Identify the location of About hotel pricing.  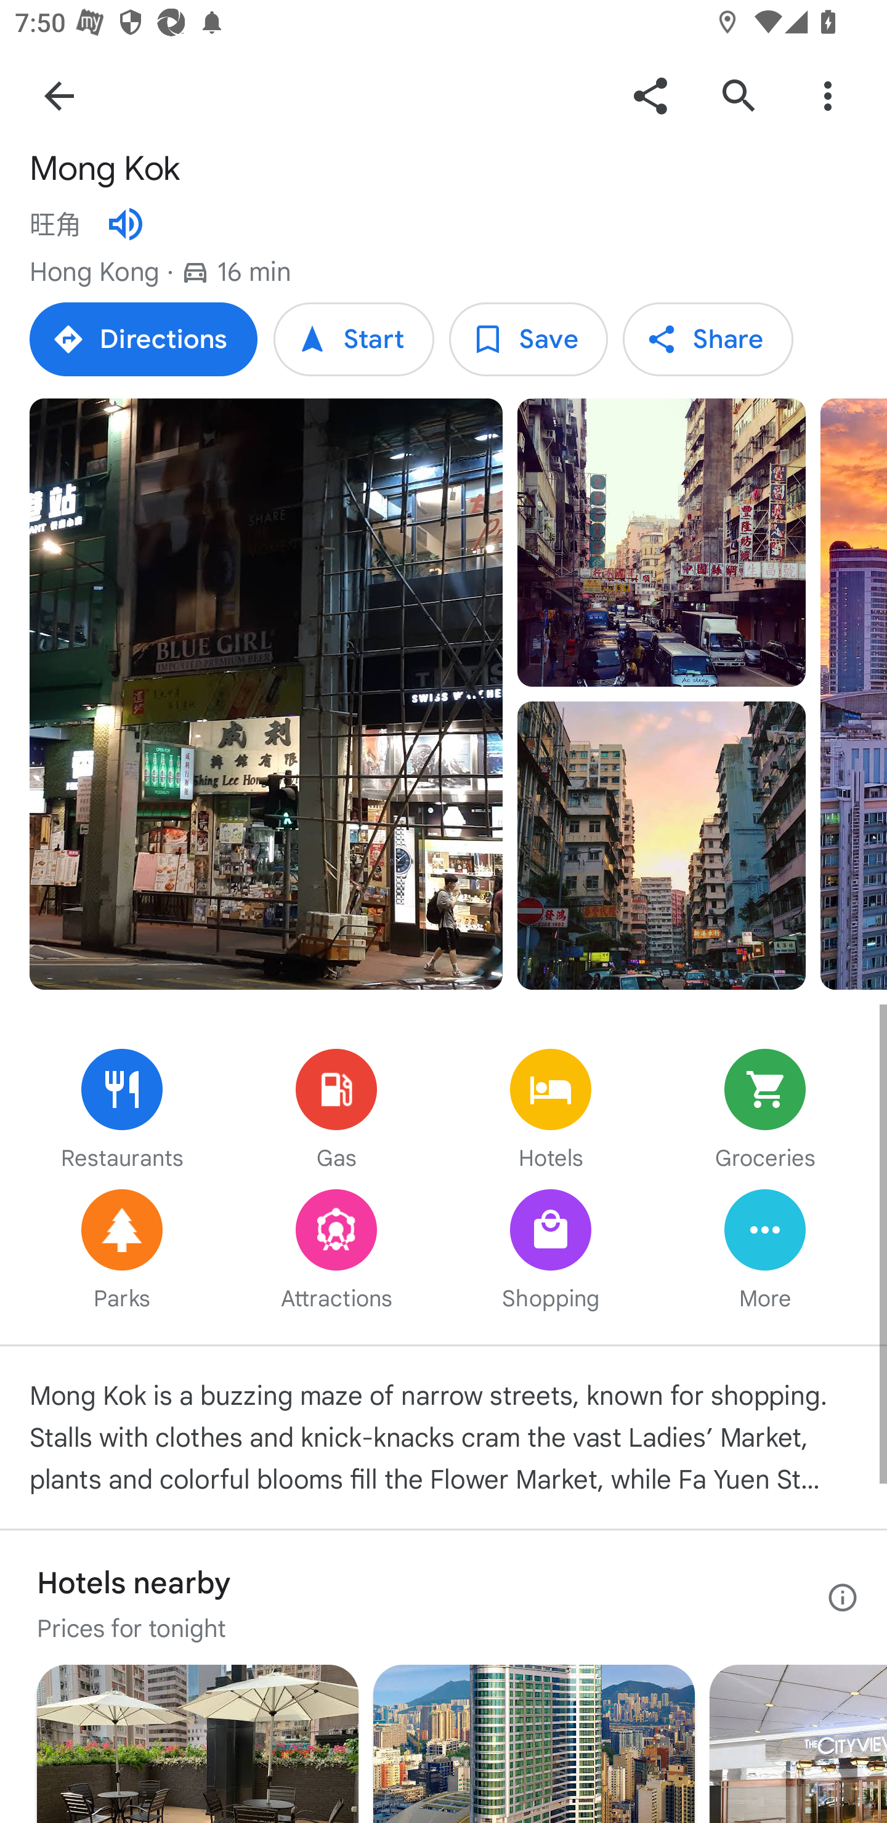
(843, 1598).